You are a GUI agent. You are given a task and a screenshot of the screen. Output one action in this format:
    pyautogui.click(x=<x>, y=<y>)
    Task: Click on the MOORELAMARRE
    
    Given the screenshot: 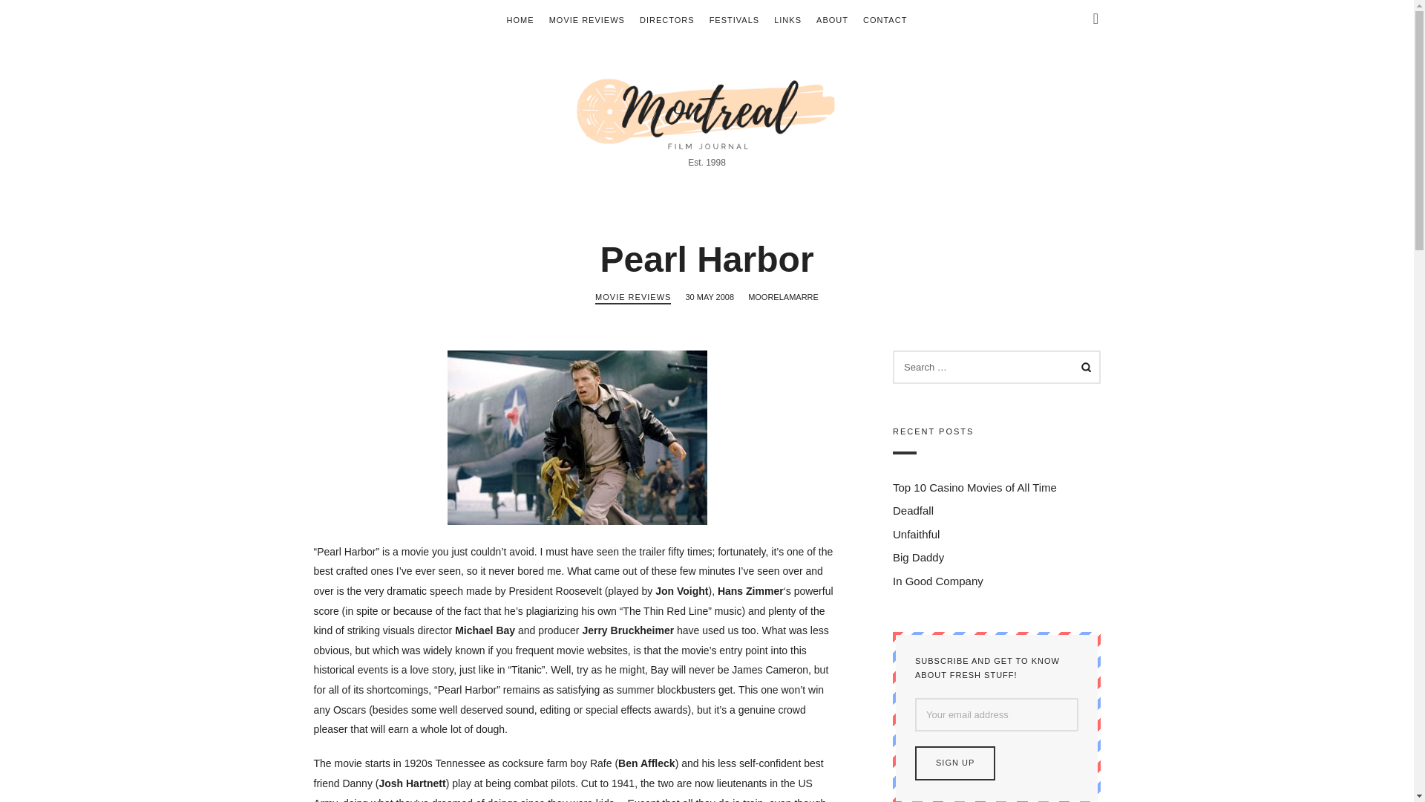 What is the action you would take?
    pyautogui.click(x=783, y=297)
    